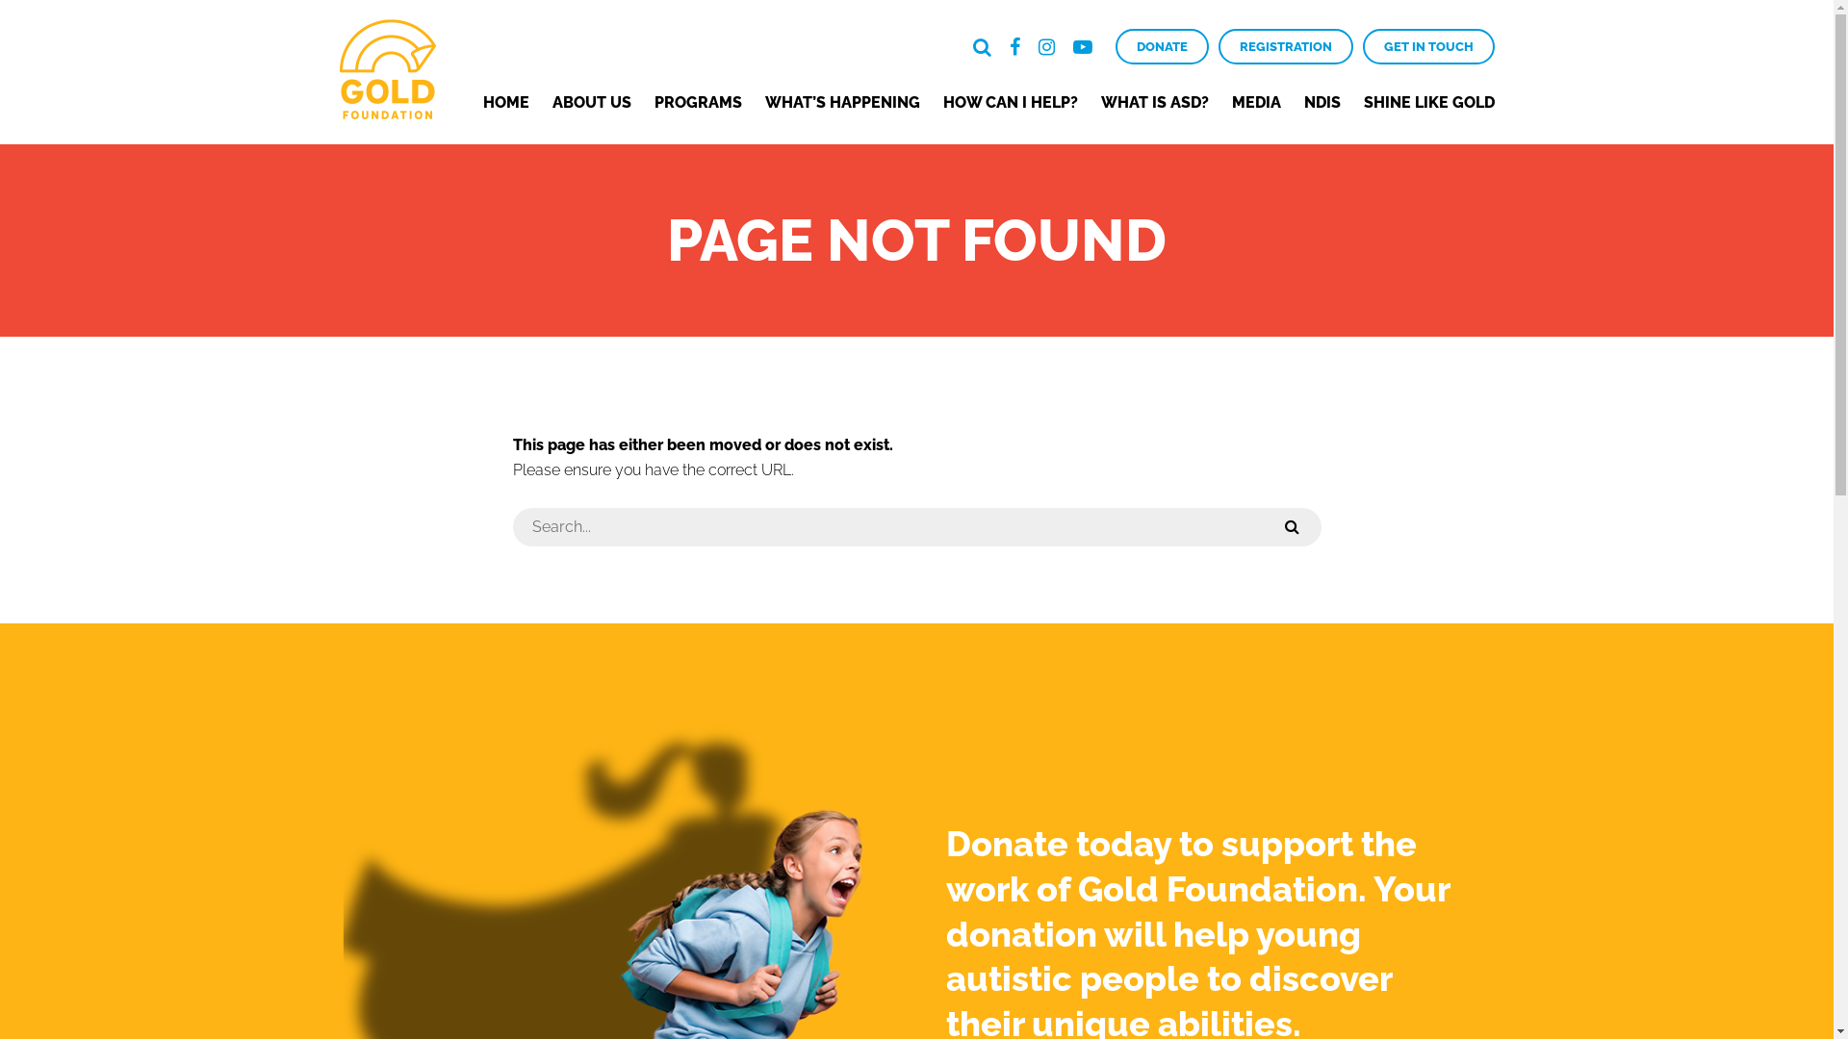  Describe the element at coordinates (1155, 102) in the screenshot. I see `WHAT IS ASD?` at that location.